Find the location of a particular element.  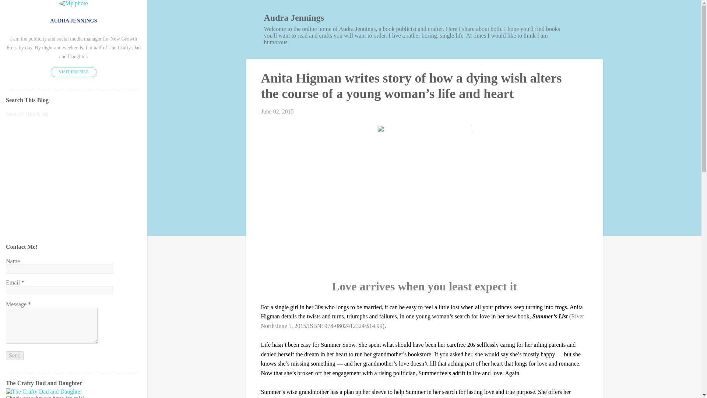

Search is located at coordinates (15, 9).